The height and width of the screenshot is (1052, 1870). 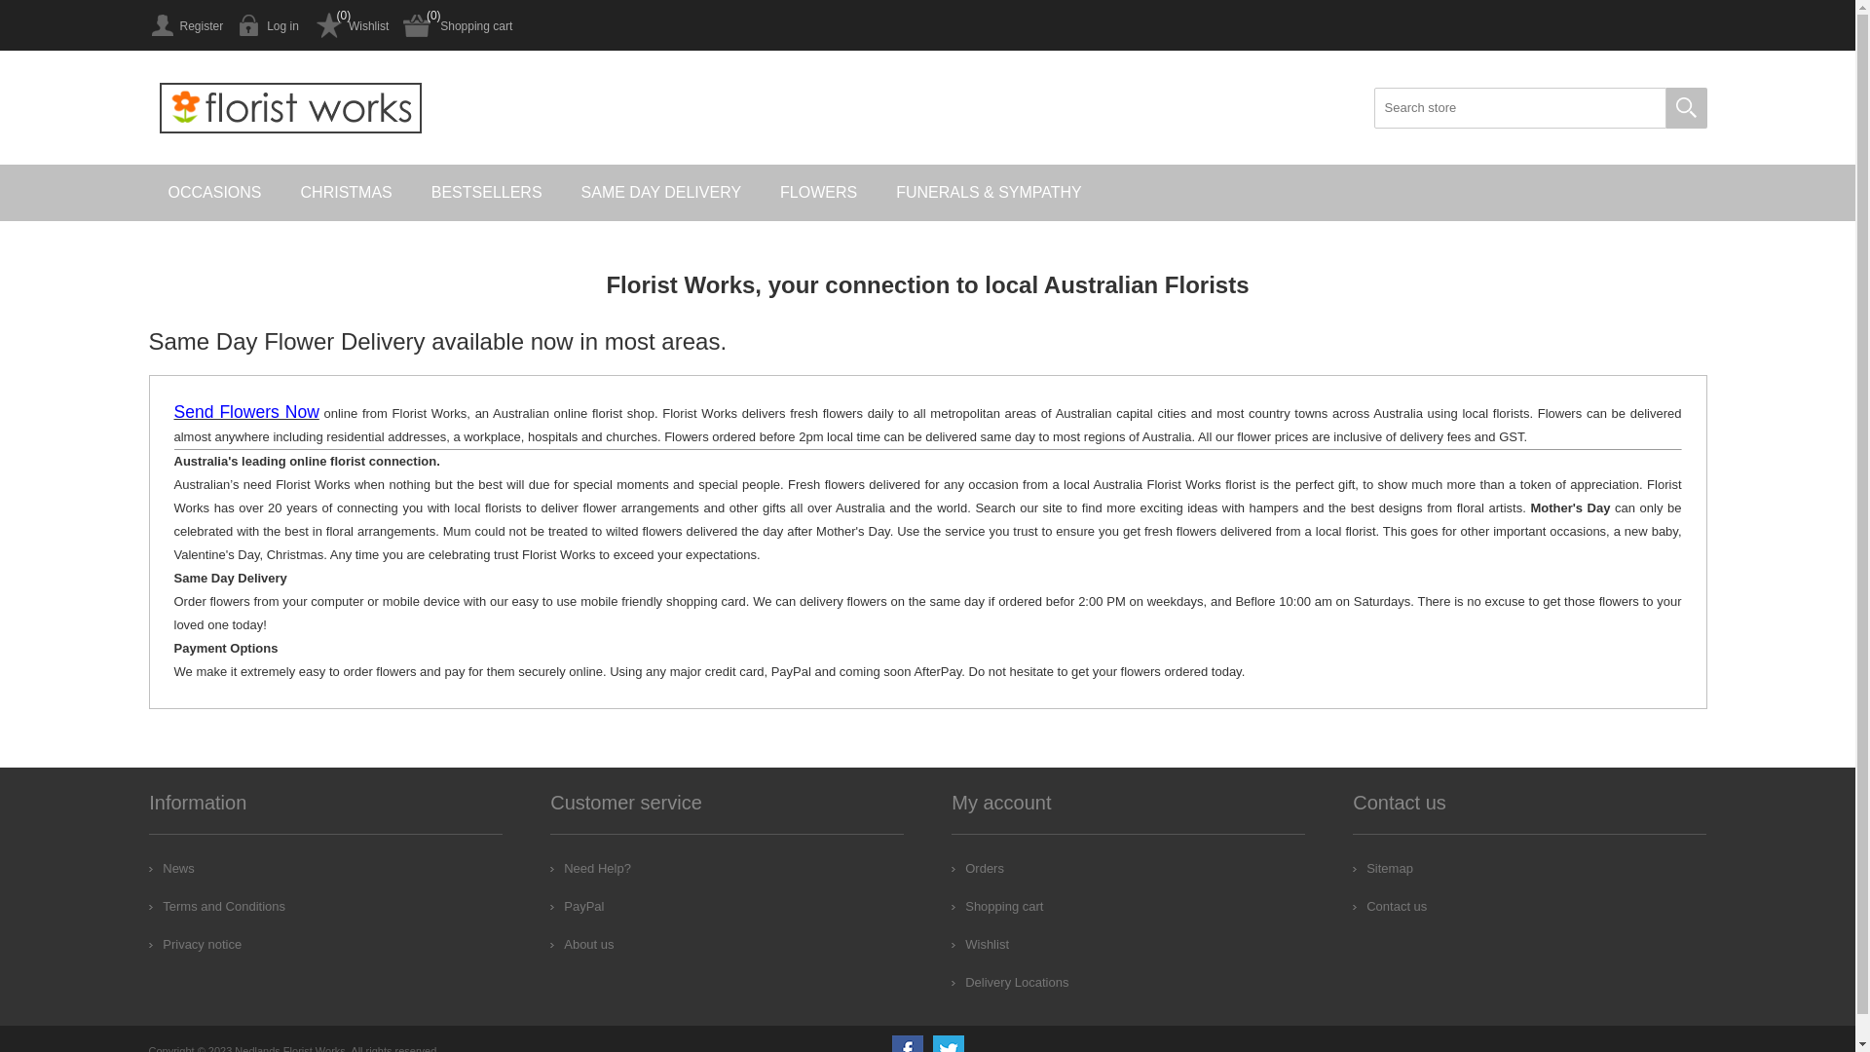 What do you see at coordinates (582, 945) in the screenshot?
I see `About us` at bounding box center [582, 945].